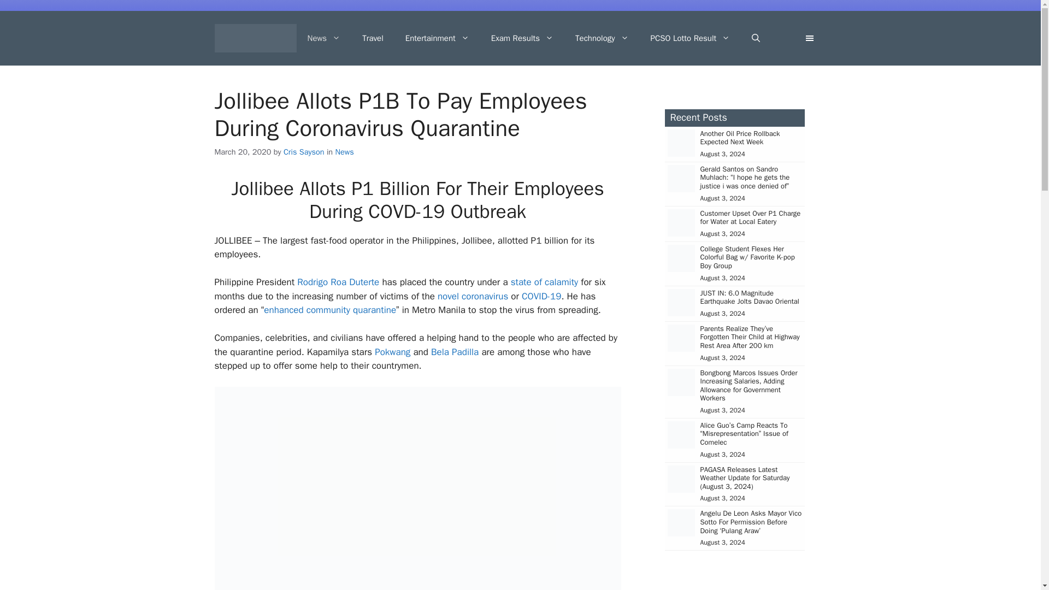 Image resolution: width=1049 pixels, height=590 pixels. What do you see at coordinates (373, 38) in the screenshot?
I see `Travel` at bounding box center [373, 38].